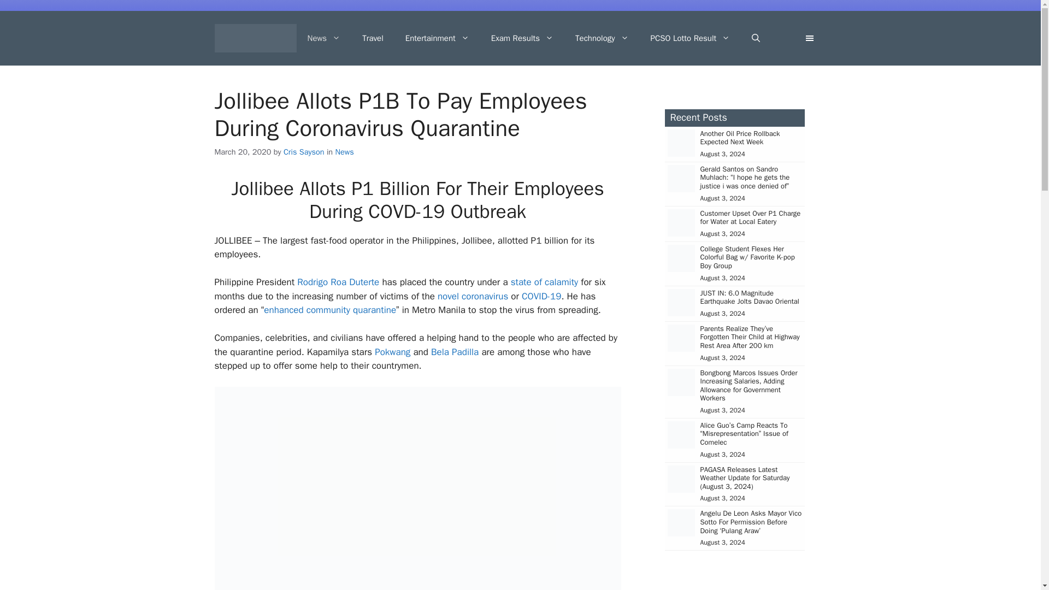 Image resolution: width=1049 pixels, height=590 pixels. What do you see at coordinates (373, 38) in the screenshot?
I see `Travel` at bounding box center [373, 38].